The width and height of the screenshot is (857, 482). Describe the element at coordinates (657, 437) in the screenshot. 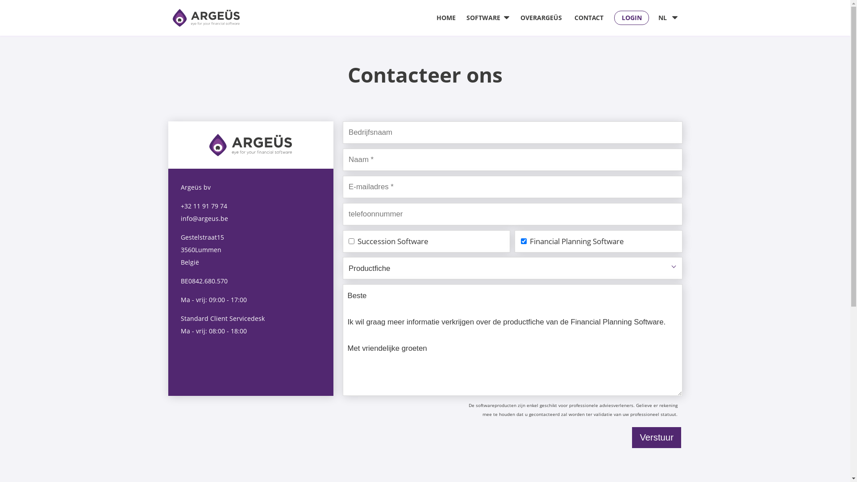

I see `Verstuur` at that location.